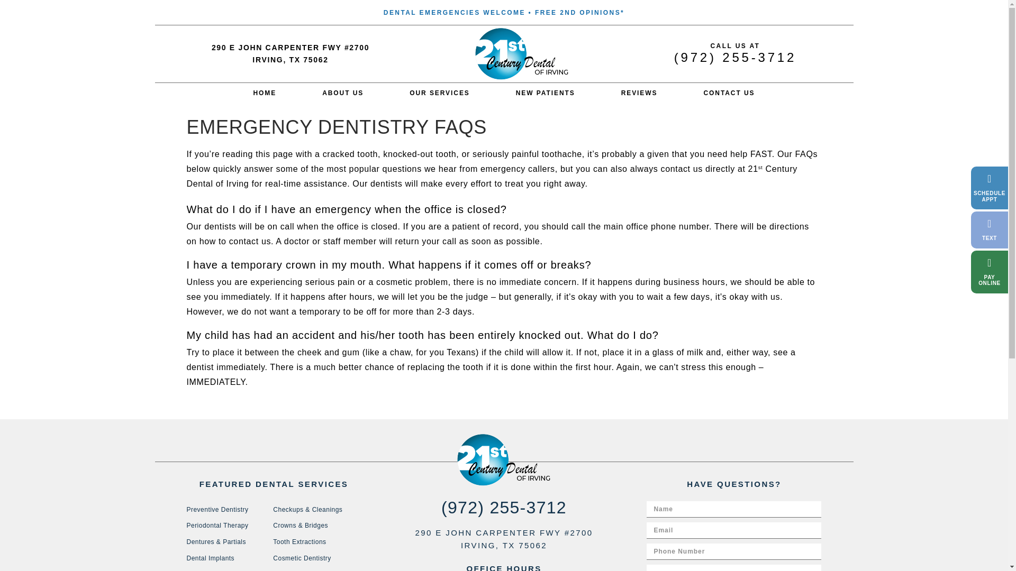 The height and width of the screenshot is (571, 1016). What do you see at coordinates (343, 92) in the screenshot?
I see `About Us` at bounding box center [343, 92].